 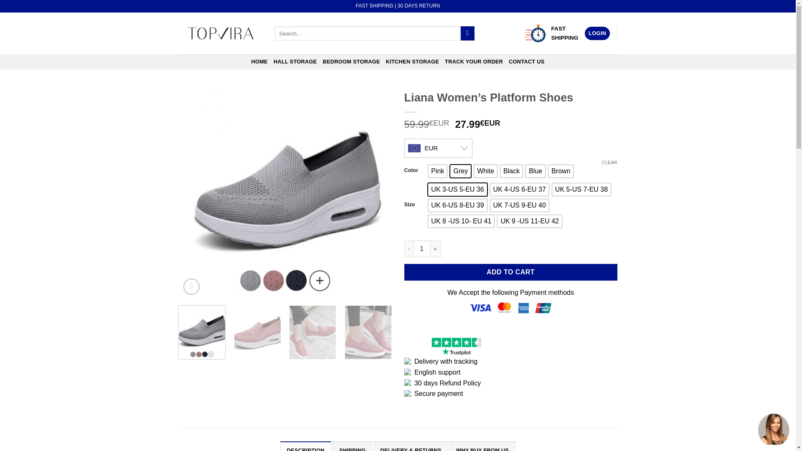 I want to click on Zoom, so click(x=191, y=286).